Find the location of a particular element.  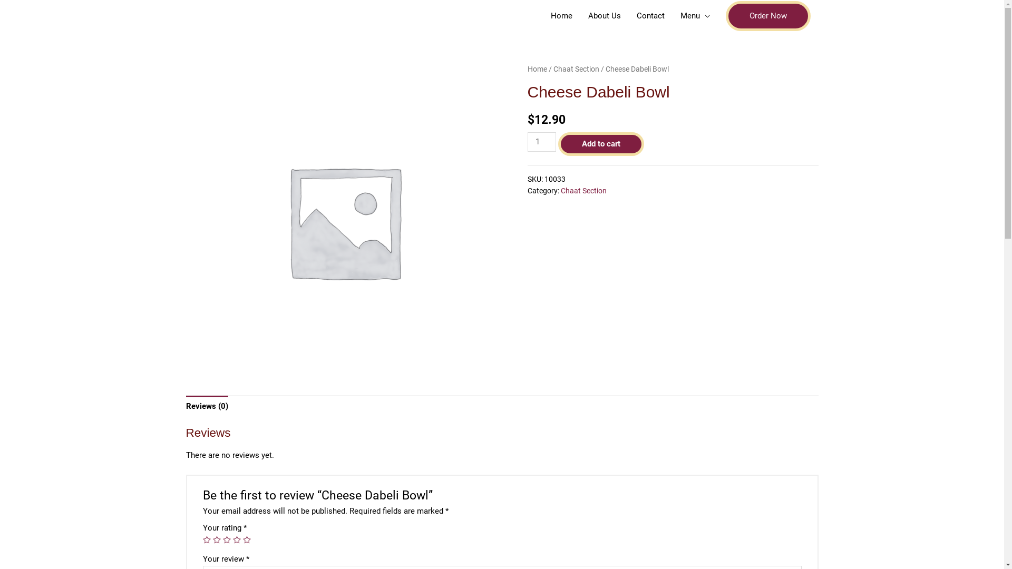

Contact is located at coordinates (650, 16).